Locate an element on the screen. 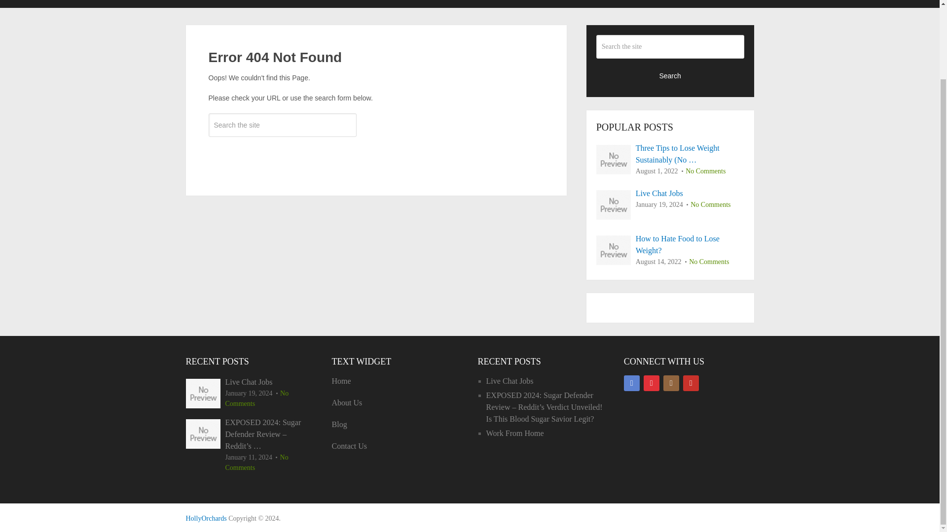  EXERCISE is located at coordinates (354, 4).